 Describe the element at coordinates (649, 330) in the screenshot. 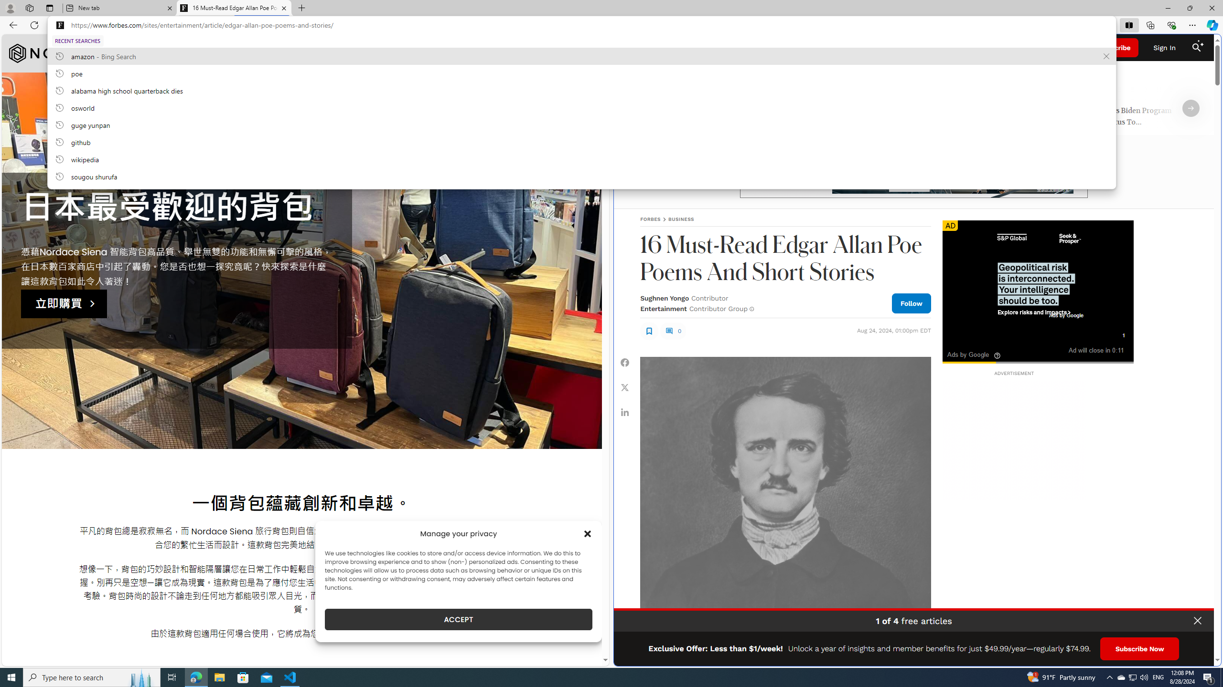

I see `Class: sElHJWe4` at that location.